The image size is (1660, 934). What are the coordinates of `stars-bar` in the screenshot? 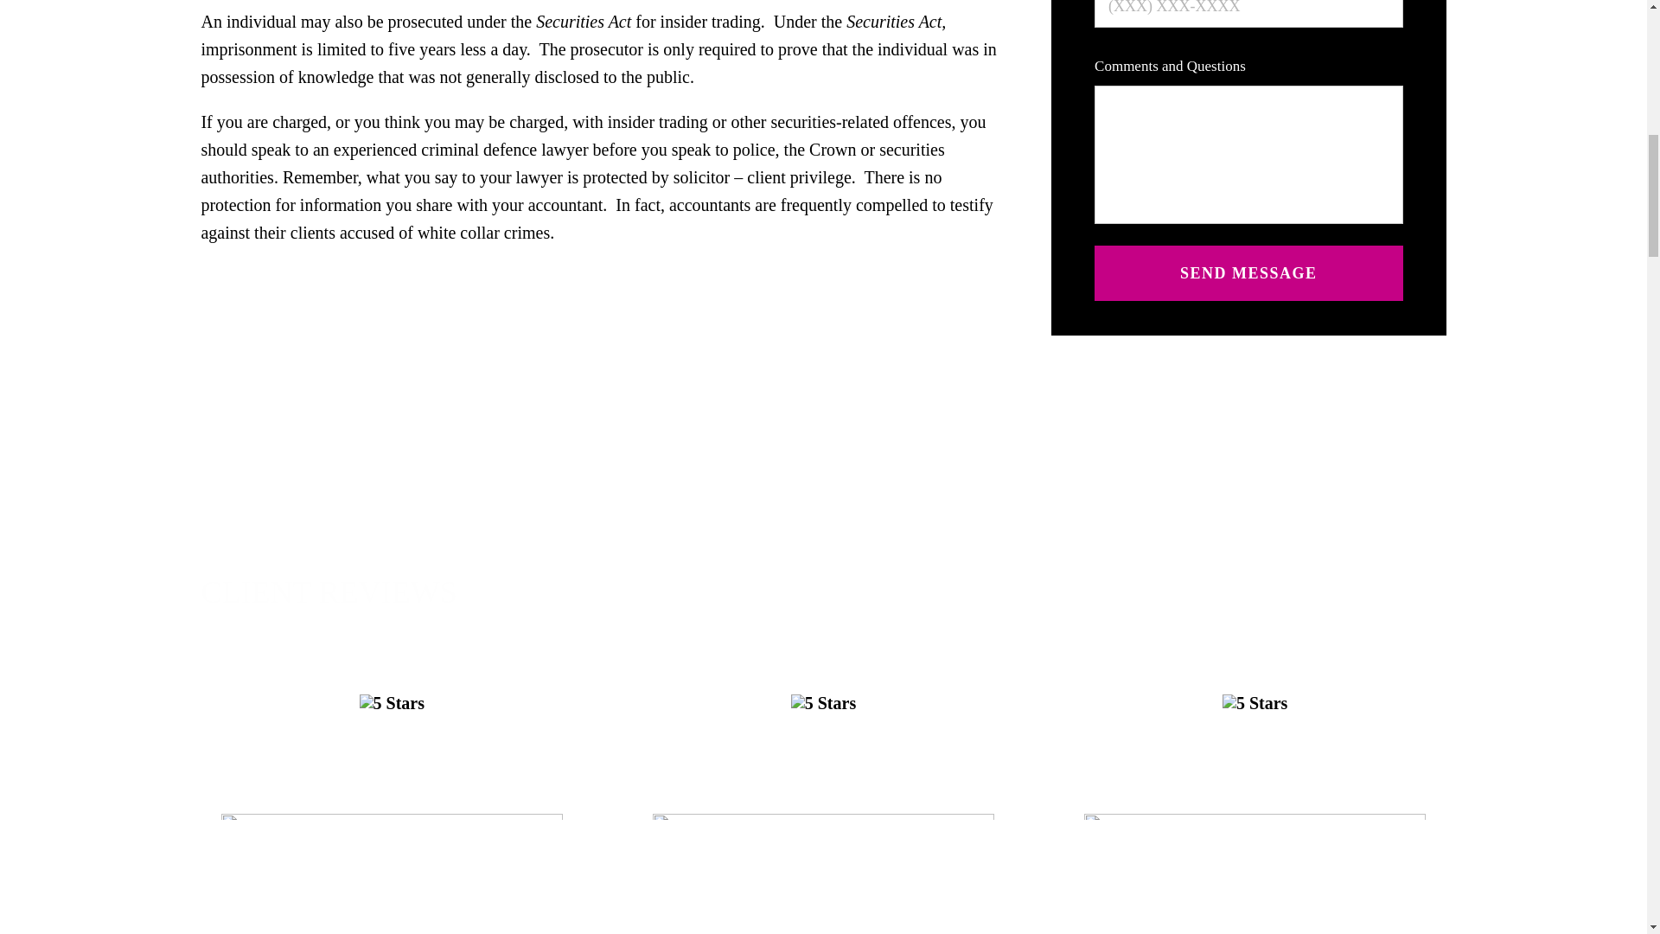 It's located at (1255, 702).